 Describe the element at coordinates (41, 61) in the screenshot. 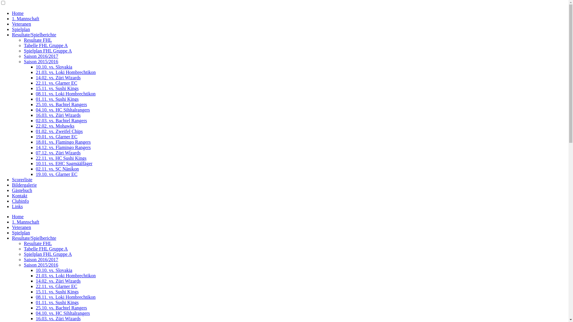

I see `Saison 2015/2016` at that location.